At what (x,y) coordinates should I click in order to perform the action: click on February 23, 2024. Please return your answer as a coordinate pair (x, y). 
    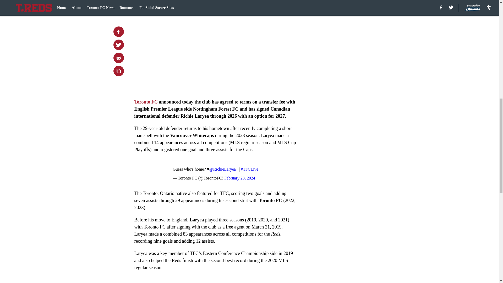
    Looking at the image, I should click on (239, 178).